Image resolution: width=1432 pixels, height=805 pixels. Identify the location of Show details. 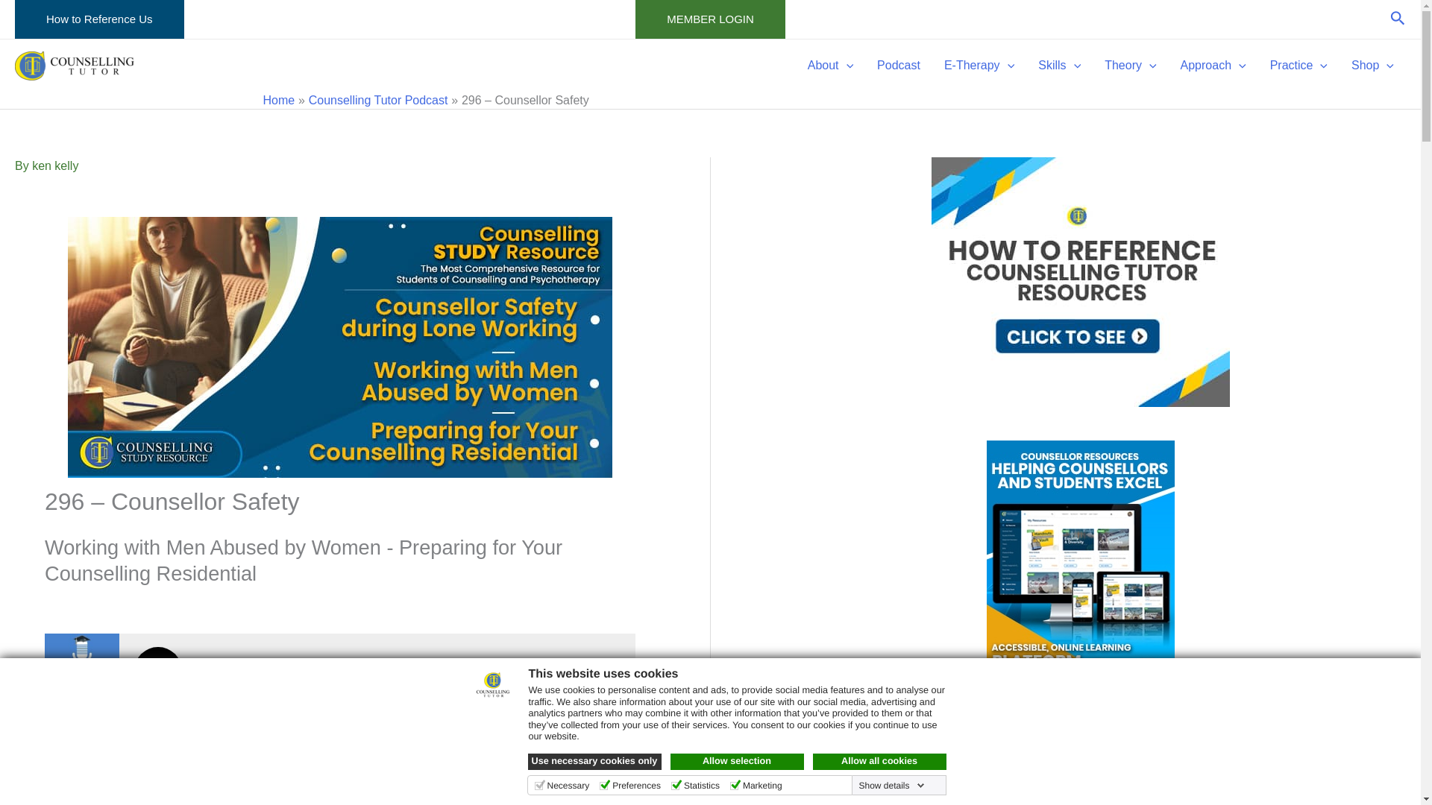
(891, 786).